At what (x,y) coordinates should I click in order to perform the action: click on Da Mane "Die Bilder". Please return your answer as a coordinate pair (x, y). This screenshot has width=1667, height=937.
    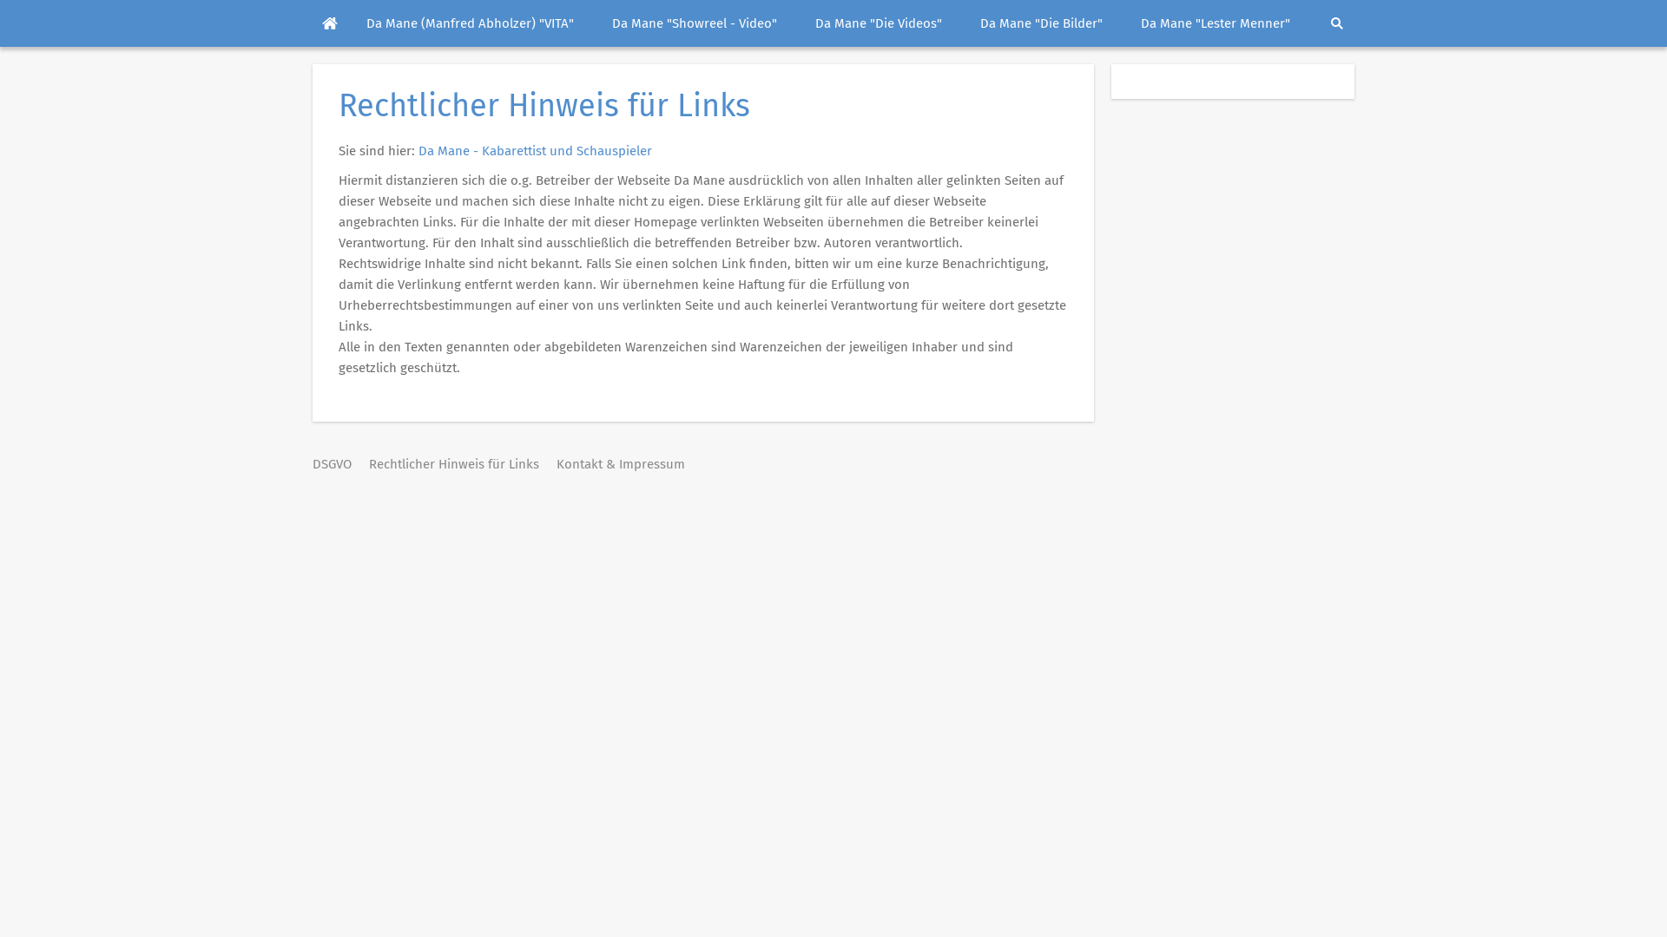
    Looking at the image, I should click on (1042, 23).